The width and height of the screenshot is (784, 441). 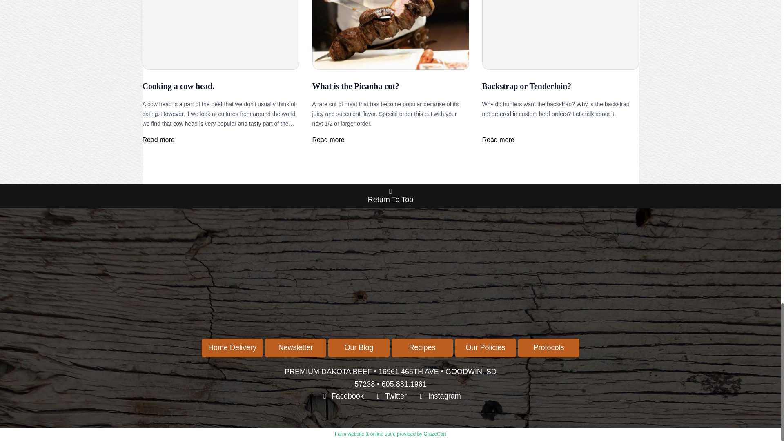 I want to click on Our Policies, so click(x=485, y=348).